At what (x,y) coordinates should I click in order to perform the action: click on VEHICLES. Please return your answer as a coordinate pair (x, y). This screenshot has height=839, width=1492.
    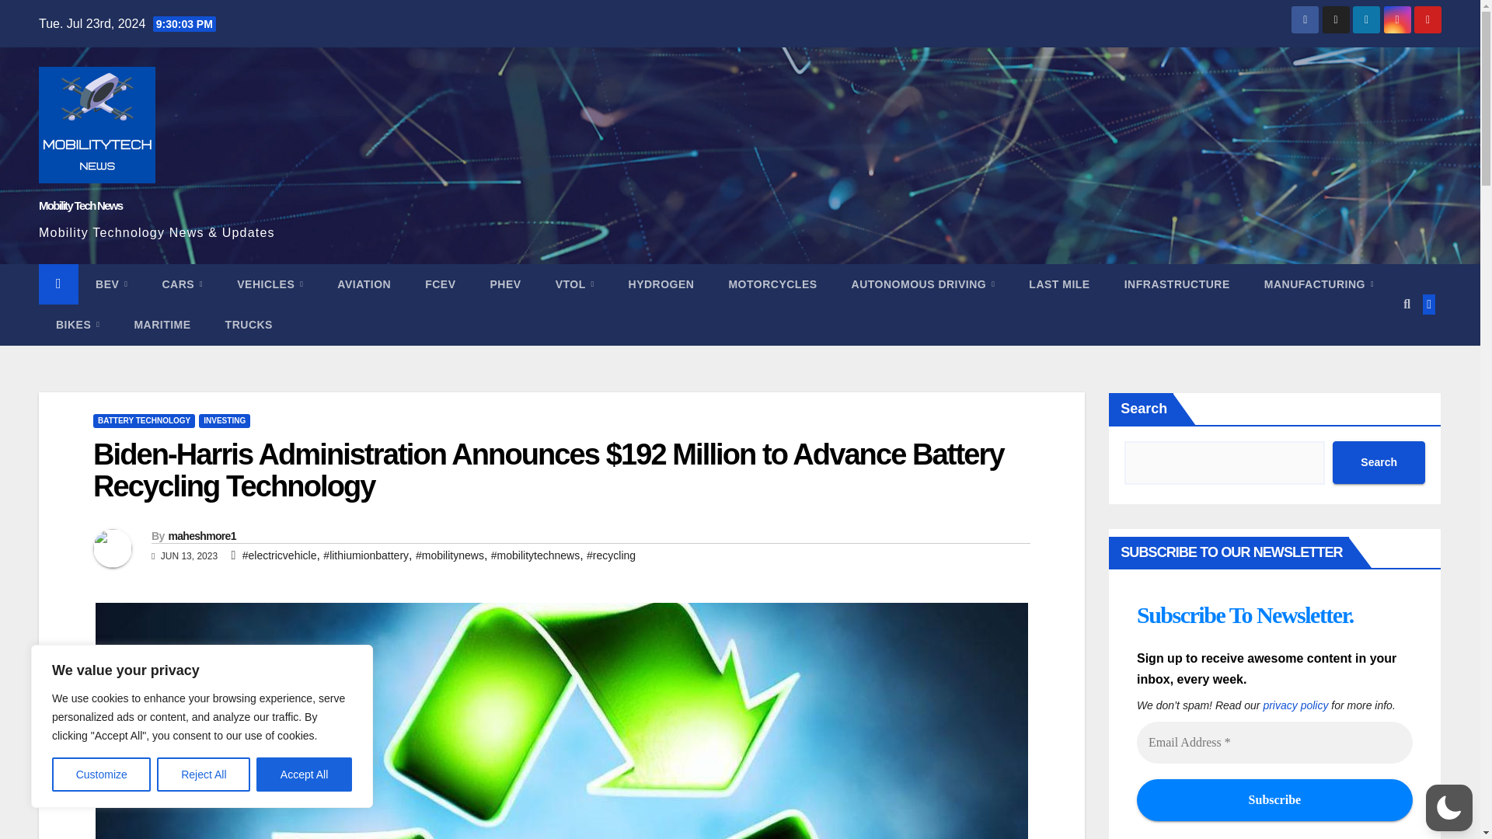
    Looking at the image, I should click on (270, 284).